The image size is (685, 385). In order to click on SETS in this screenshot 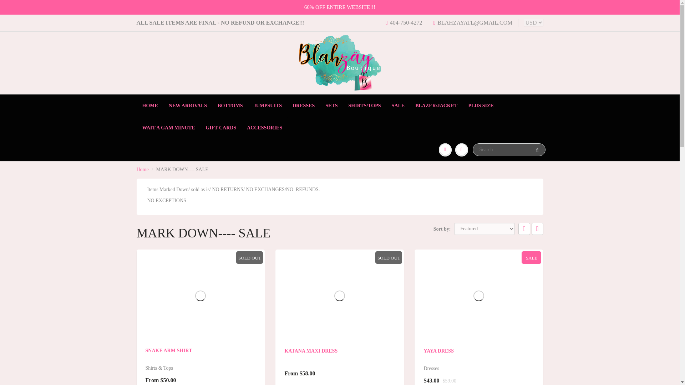, I will do `click(331, 106)`.